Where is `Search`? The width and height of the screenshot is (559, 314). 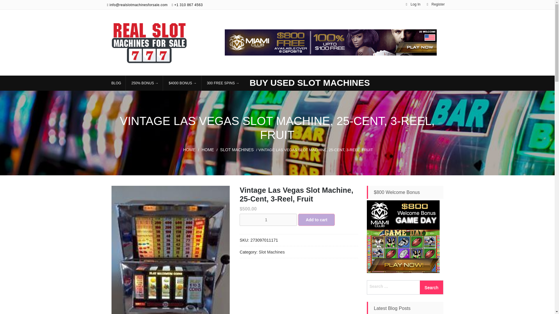
Search is located at coordinates (431, 287).